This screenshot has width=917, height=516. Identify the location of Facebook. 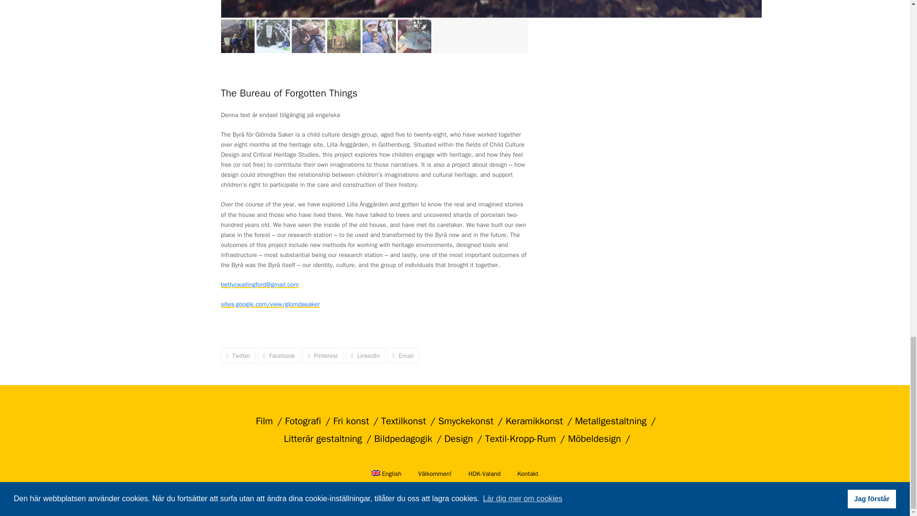
(279, 355).